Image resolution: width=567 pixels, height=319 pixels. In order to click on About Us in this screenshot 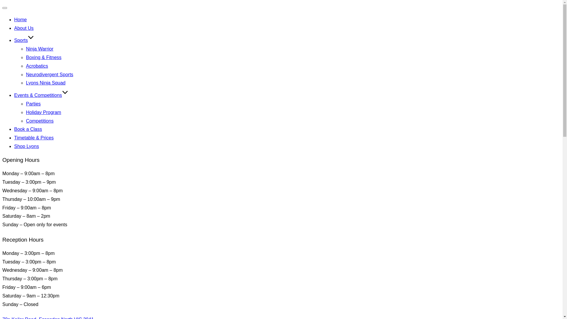, I will do `click(24, 28)`.